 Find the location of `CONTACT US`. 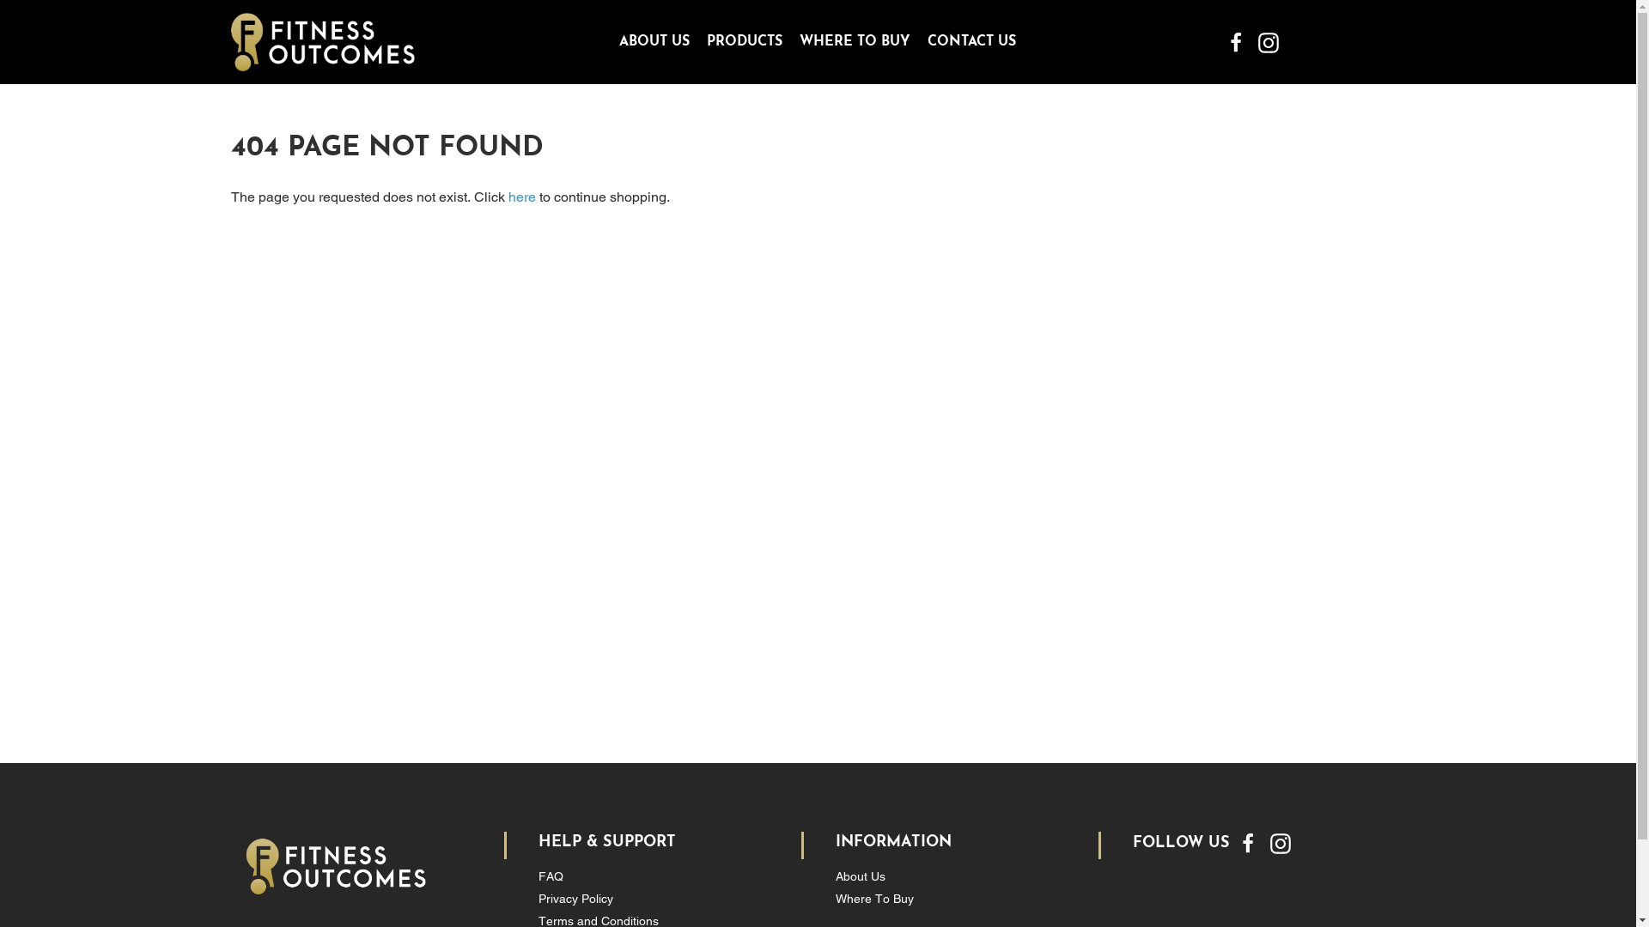

CONTACT US is located at coordinates (972, 42).